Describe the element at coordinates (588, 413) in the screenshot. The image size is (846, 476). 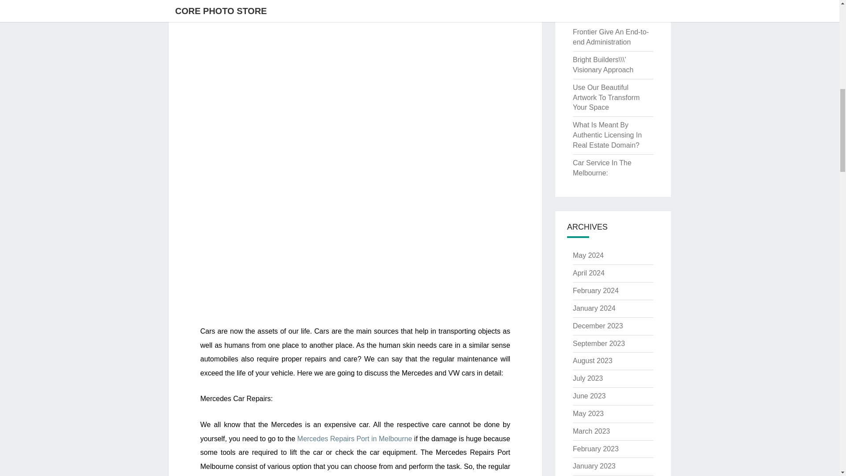
I see `May 2023` at that location.